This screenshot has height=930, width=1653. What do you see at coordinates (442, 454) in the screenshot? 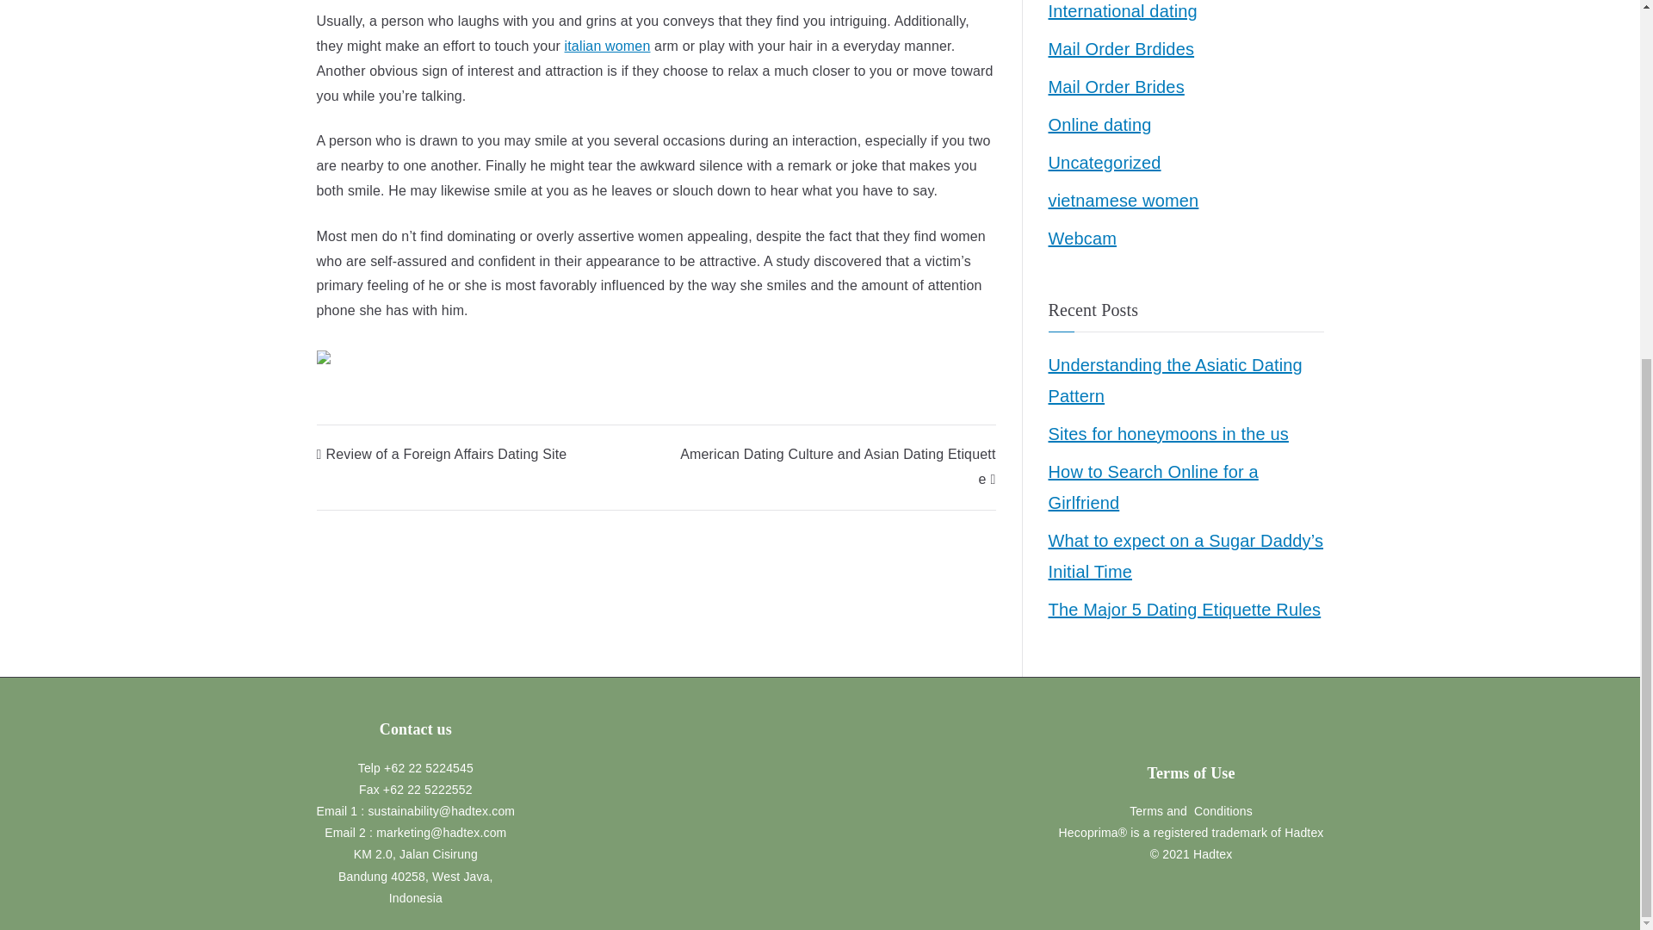
I see `Review of a Foreign Affairs Dating Site` at bounding box center [442, 454].